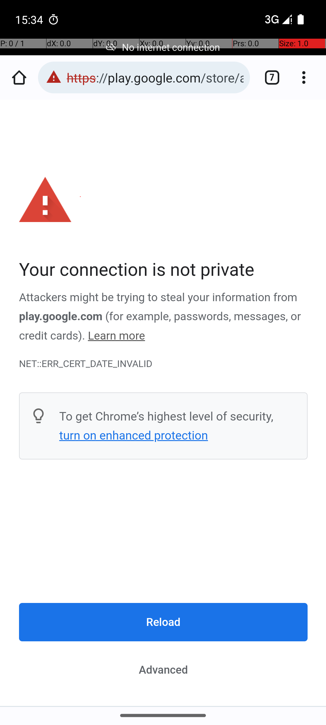 Image resolution: width=326 pixels, height=725 pixels. Describe the element at coordinates (155, 77) in the screenshot. I see `https://play.google.com/store/apps/details?id=net.gsantner.markor` at that location.